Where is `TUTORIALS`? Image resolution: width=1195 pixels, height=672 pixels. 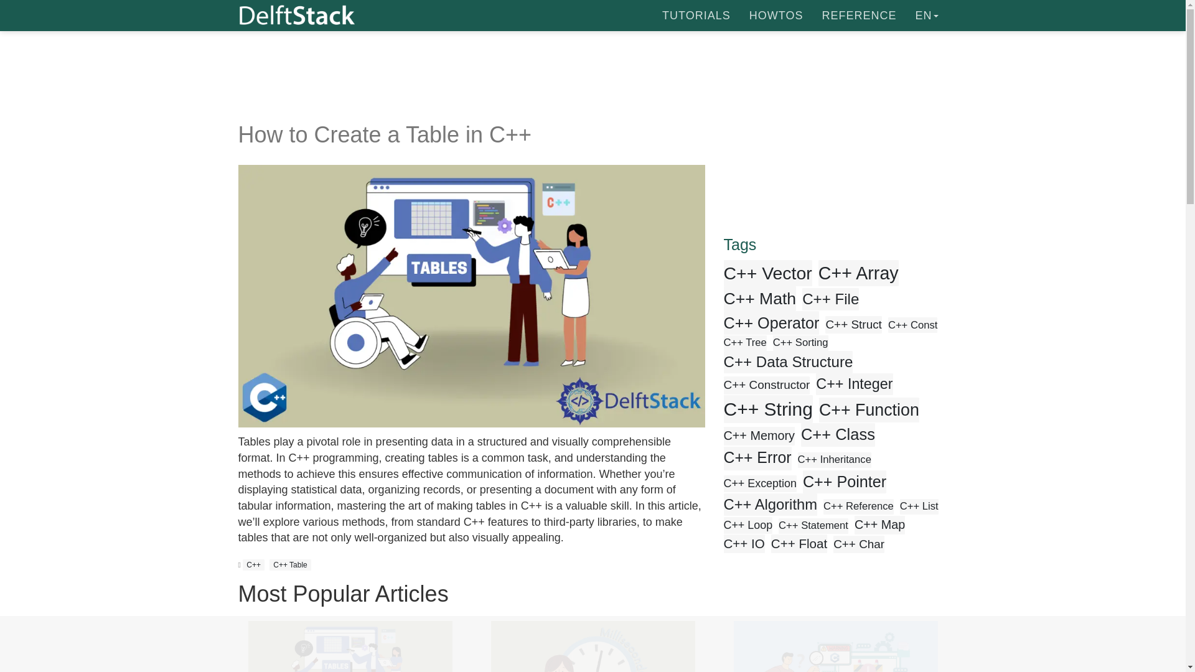
TUTORIALS is located at coordinates (696, 15).